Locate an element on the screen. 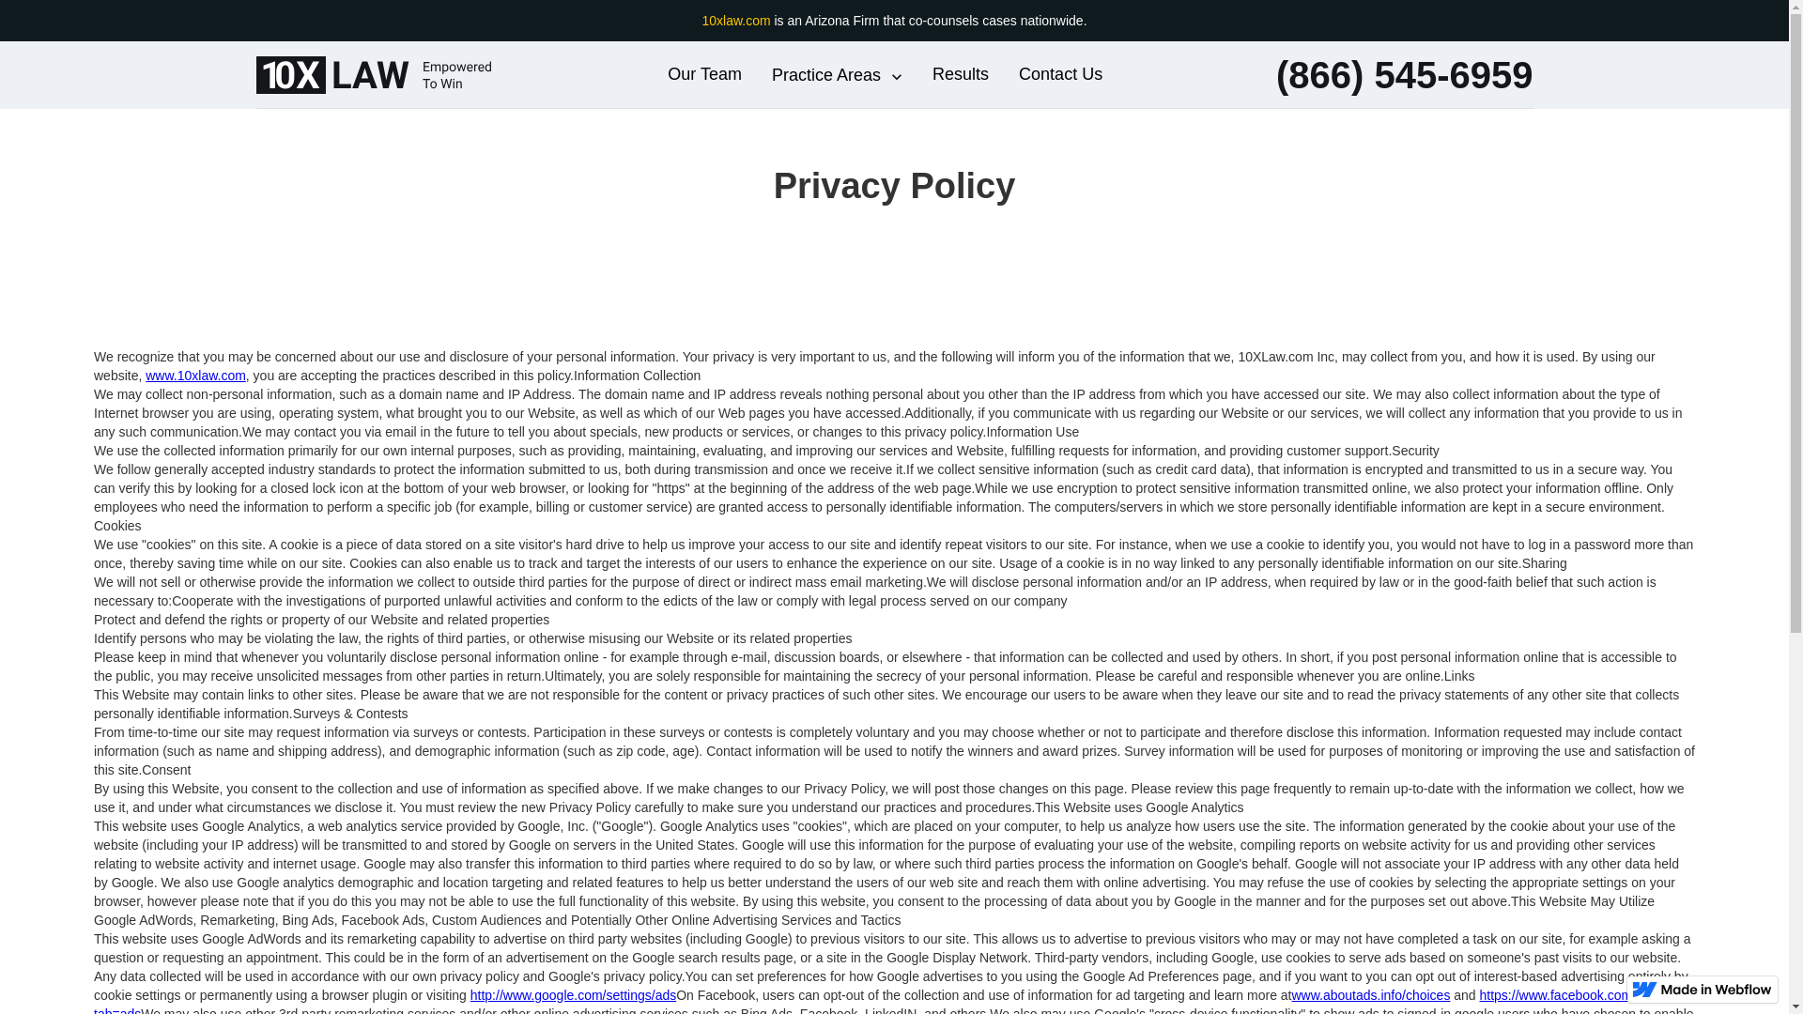  Our Team is located at coordinates (704, 75).